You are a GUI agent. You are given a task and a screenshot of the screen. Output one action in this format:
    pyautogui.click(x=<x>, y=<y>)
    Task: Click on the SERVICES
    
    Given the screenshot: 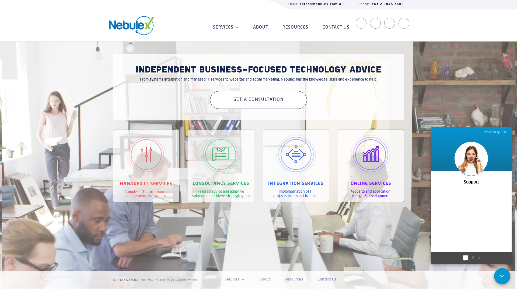 What is the action you would take?
    pyautogui.click(x=226, y=33)
    